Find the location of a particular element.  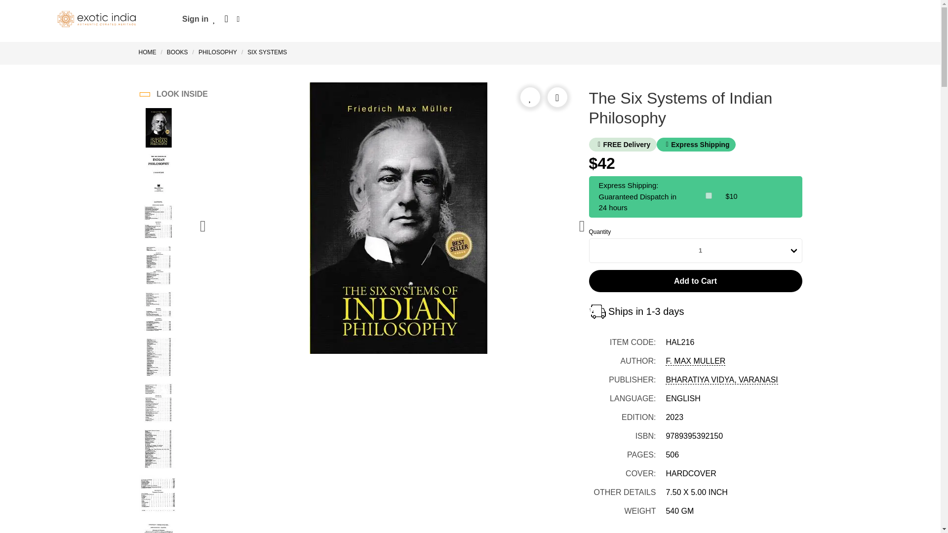

HOME is located at coordinates (149, 52).